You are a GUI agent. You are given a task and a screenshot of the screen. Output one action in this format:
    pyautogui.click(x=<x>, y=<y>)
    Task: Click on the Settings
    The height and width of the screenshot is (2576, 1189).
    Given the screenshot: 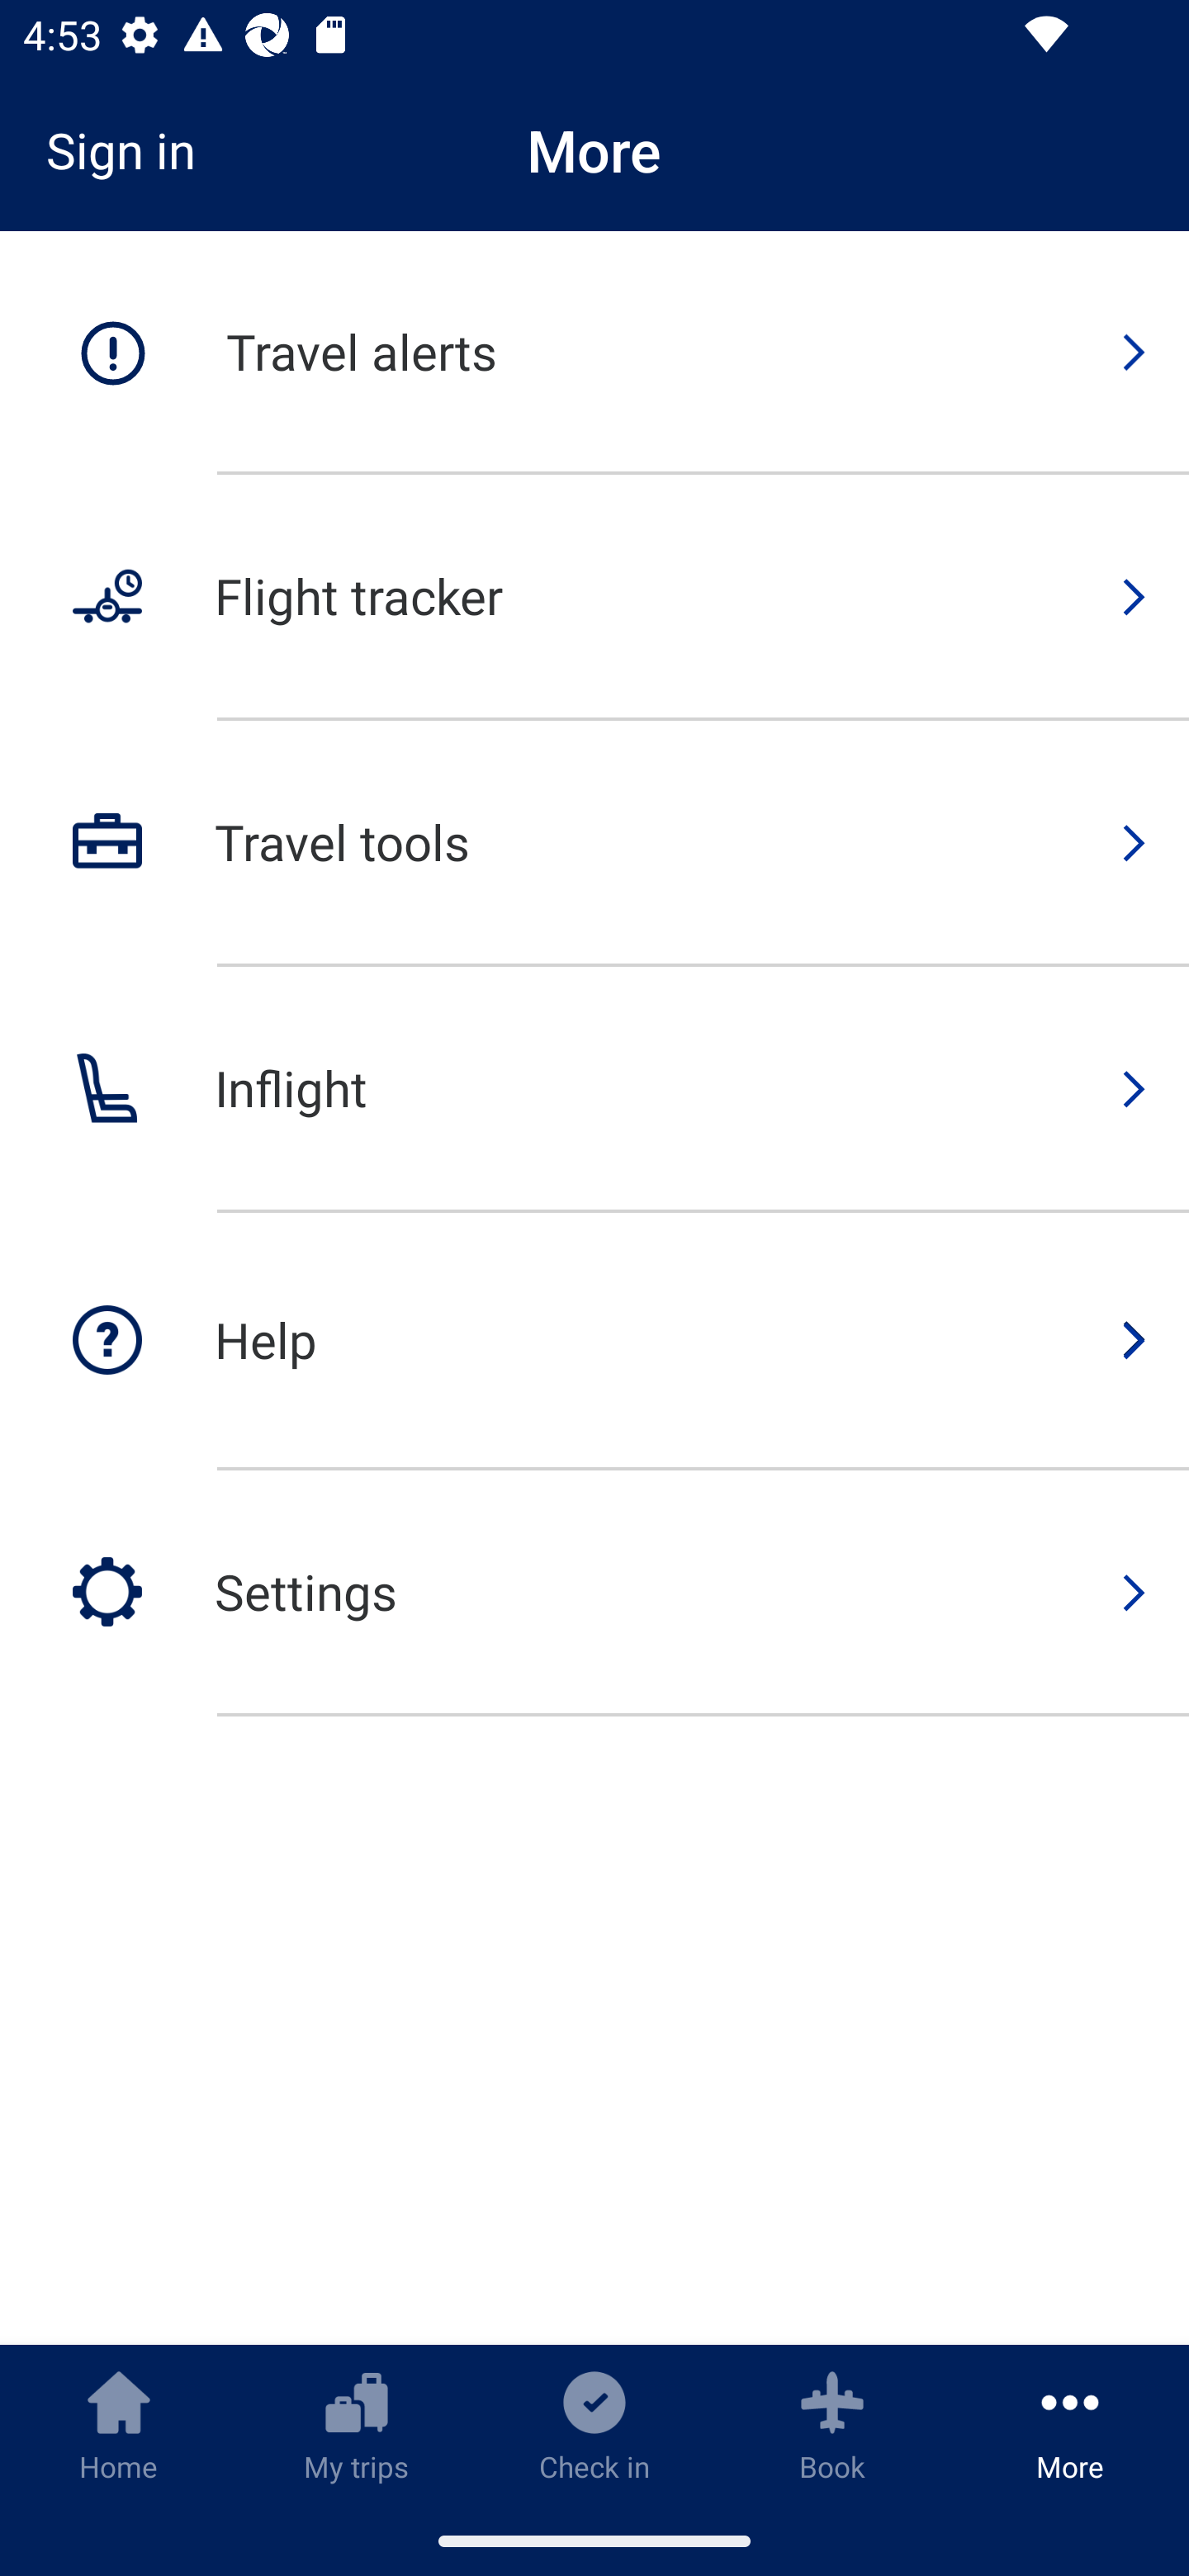 What is the action you would take?
    pyautogui.click(x=594, y=1593)
    